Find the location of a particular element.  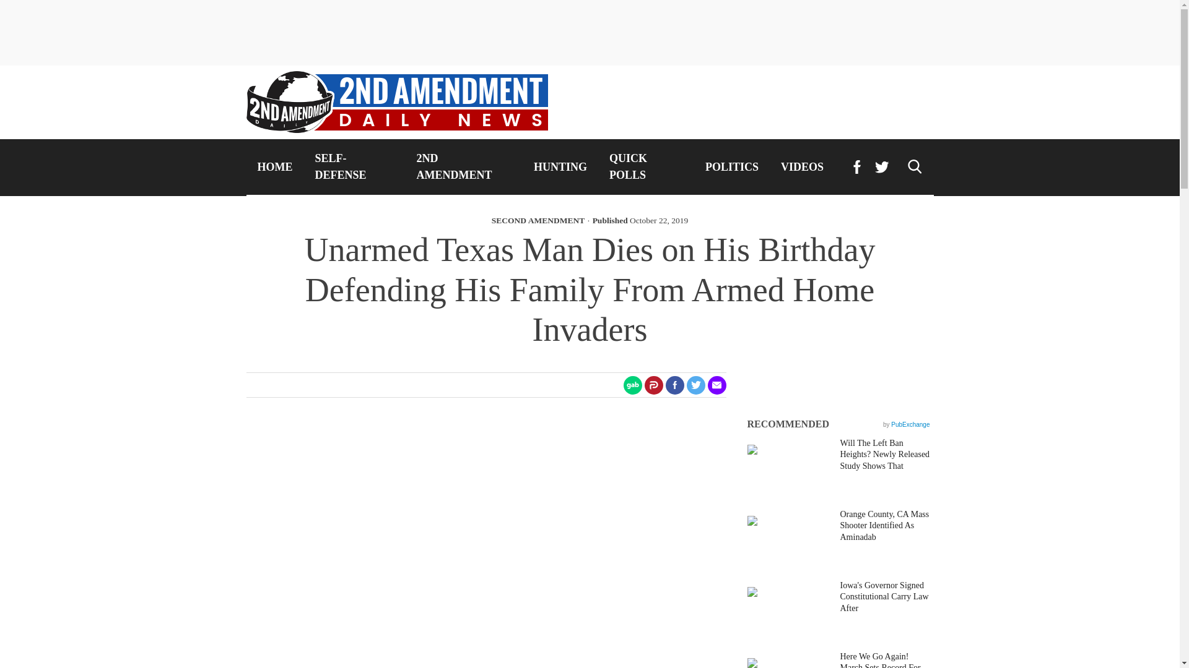

VIDEOS is located at coordinates (801, 167).